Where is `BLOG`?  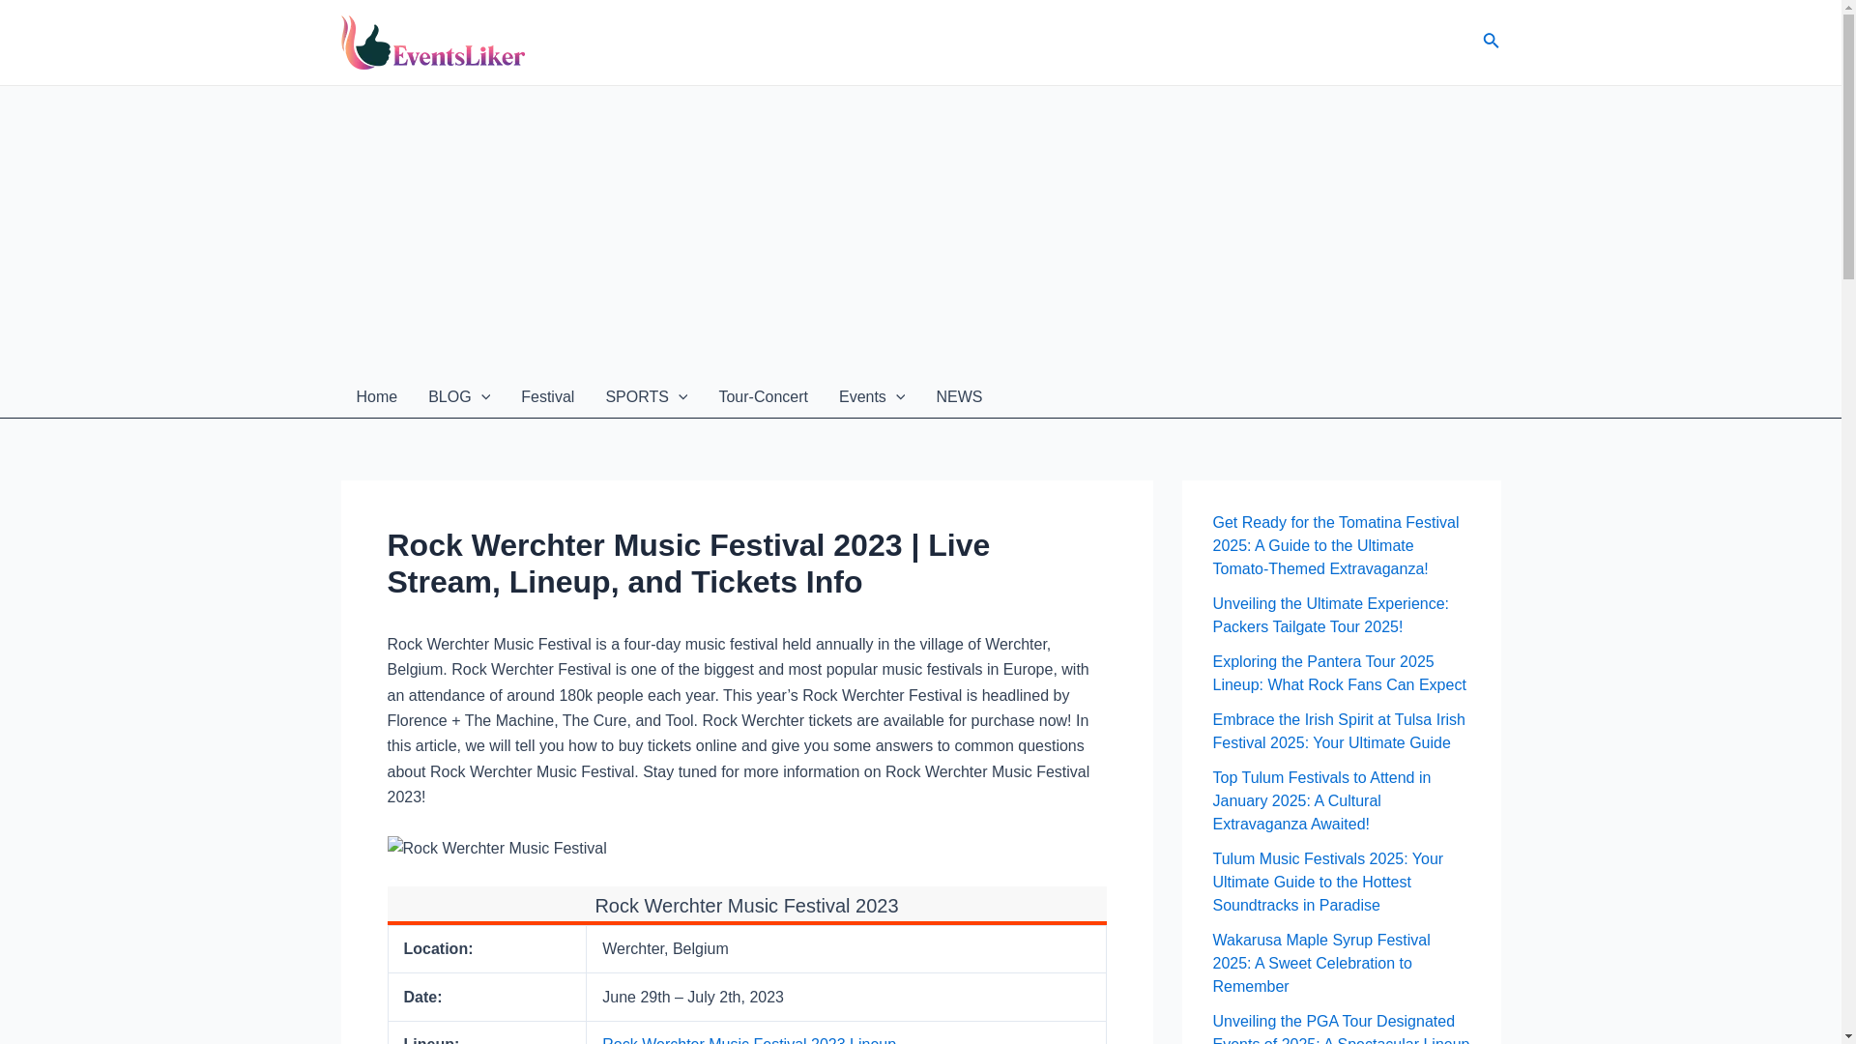 BLOG is located at coordinates (458, 396).